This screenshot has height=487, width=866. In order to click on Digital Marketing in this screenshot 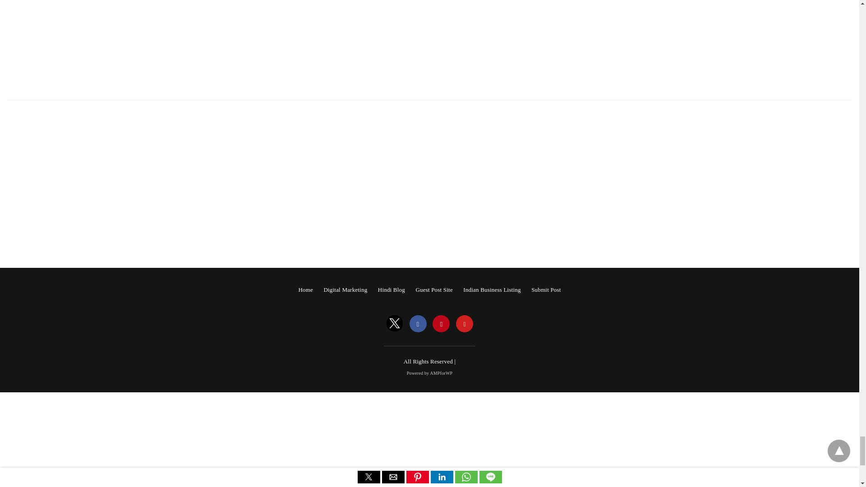, I will do `click(345, 289)`.